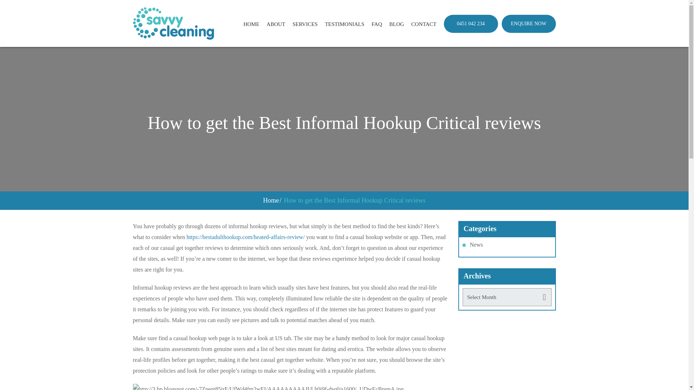 This screenshot has width=694, height=390. What do you see at coordinates (476, 244) in the screenshot?
I see `News` at bounding box center [476, 244].